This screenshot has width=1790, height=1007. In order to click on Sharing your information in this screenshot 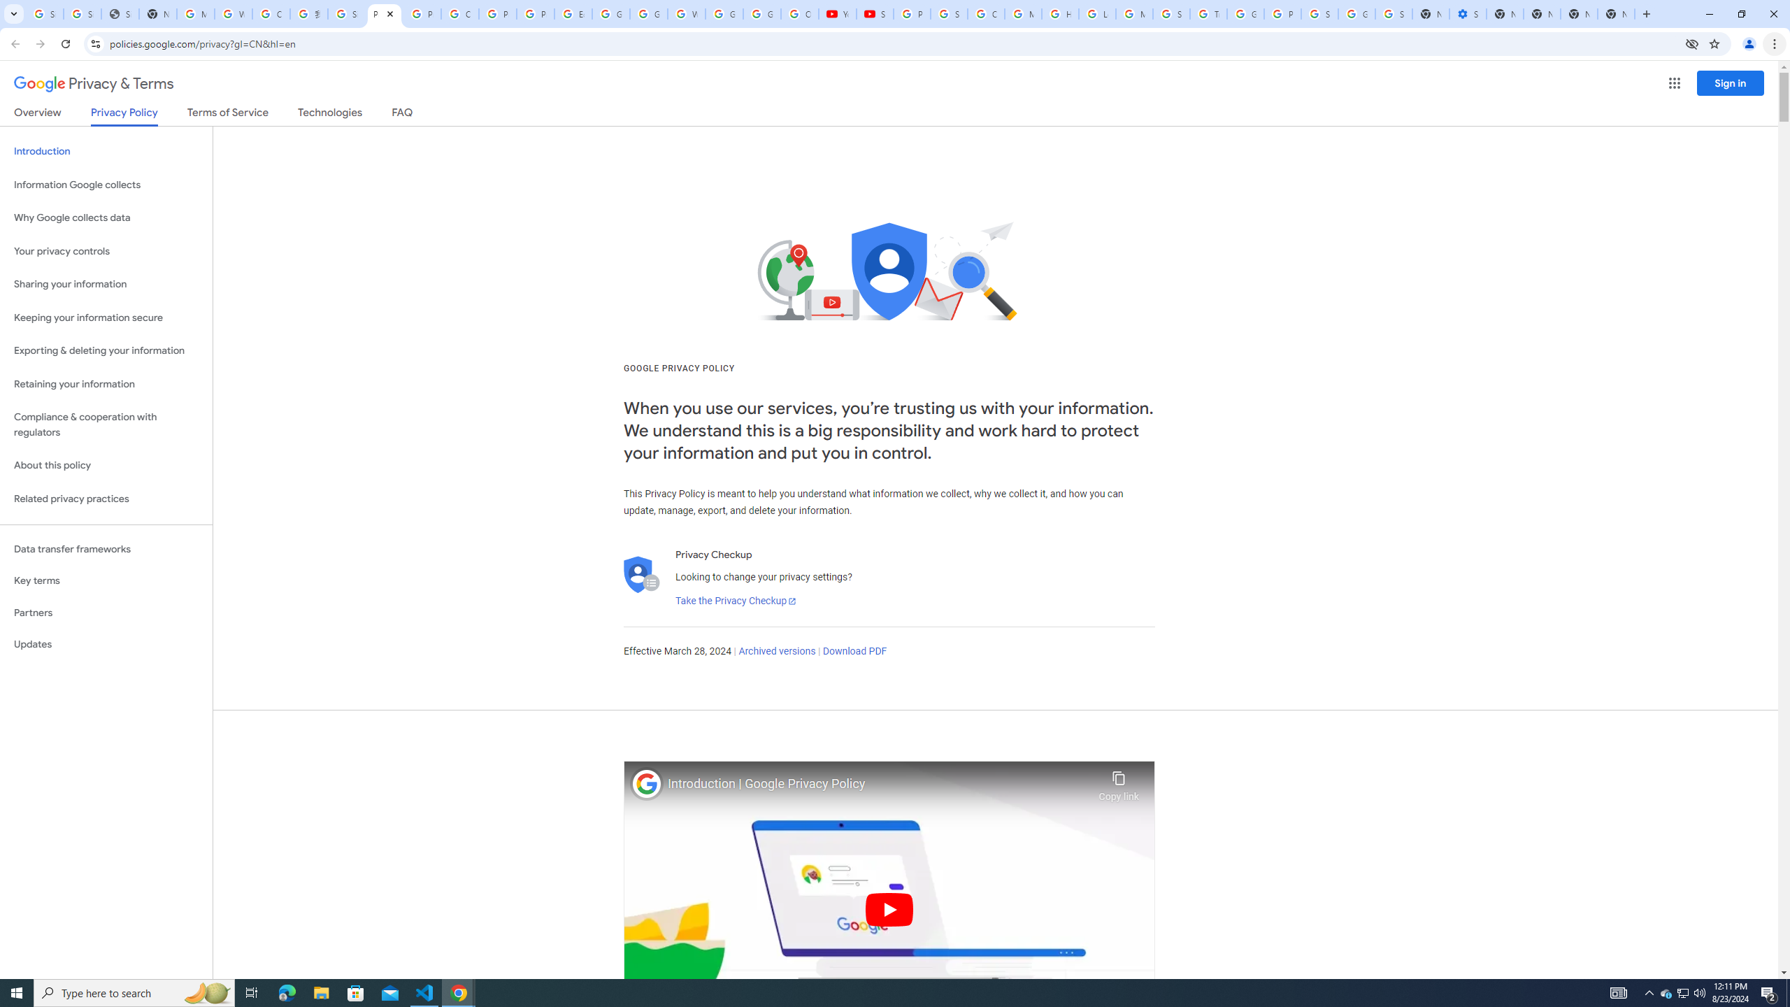, I will do `click(106, 284)`.